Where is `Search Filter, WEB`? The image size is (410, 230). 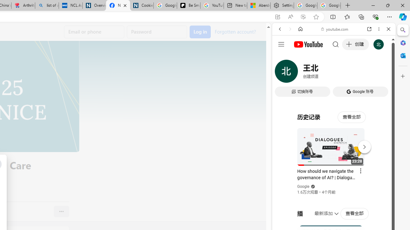
Search Filter, WEB is located at coordinates (283, 73).